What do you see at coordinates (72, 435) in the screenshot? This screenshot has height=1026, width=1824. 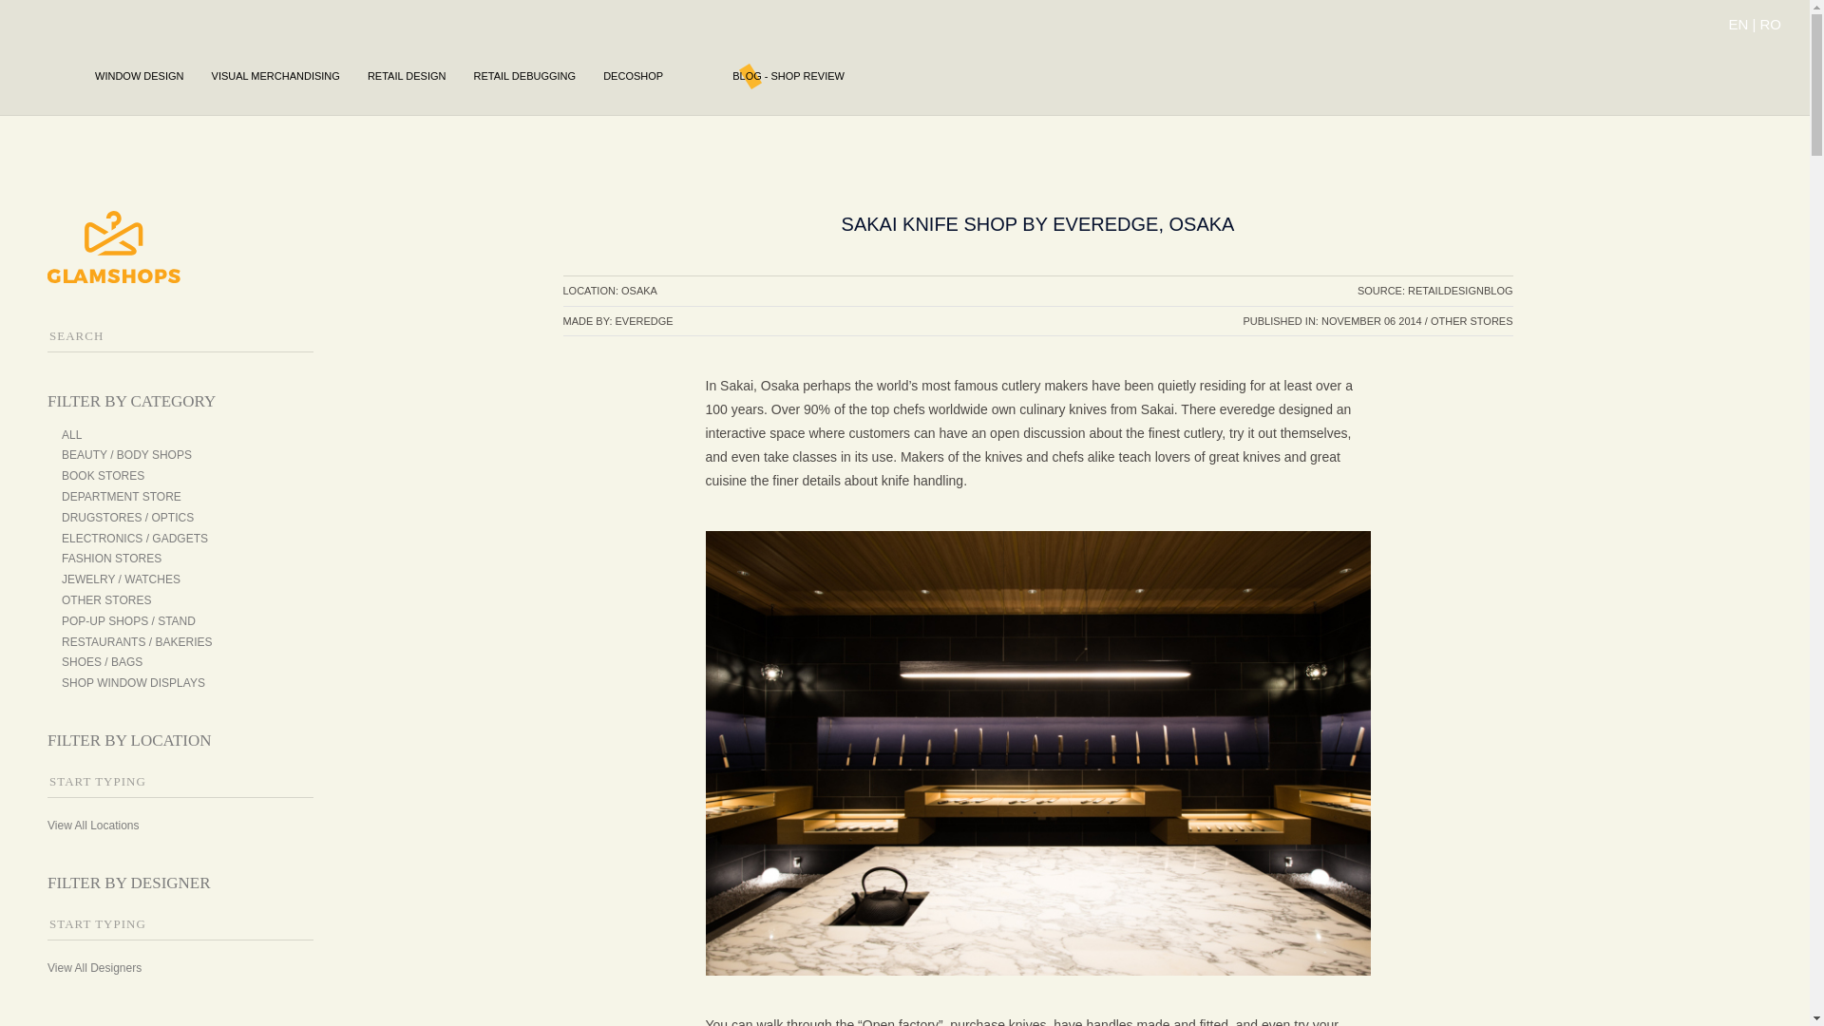 I see `ALL` at bounding box center [72, 435].